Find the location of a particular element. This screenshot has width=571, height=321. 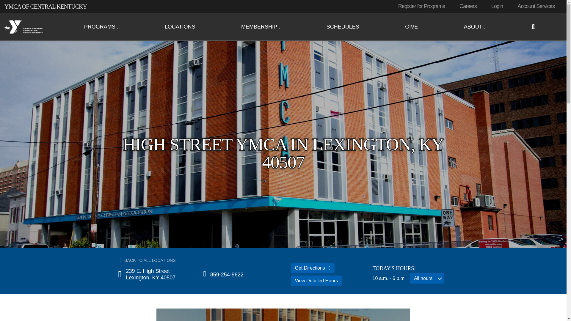

Register for Programs is located at coordinates (422, 7).